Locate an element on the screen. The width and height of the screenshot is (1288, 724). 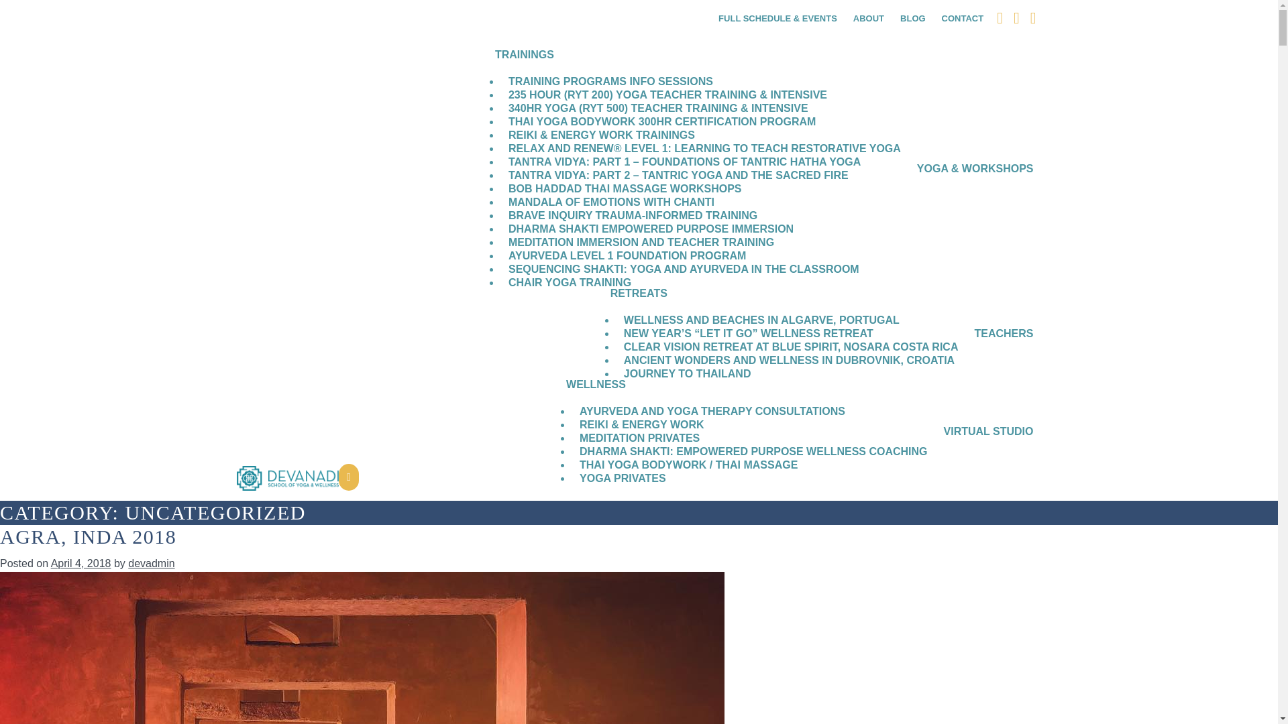
instagram is located at coordinates (1033, 17).